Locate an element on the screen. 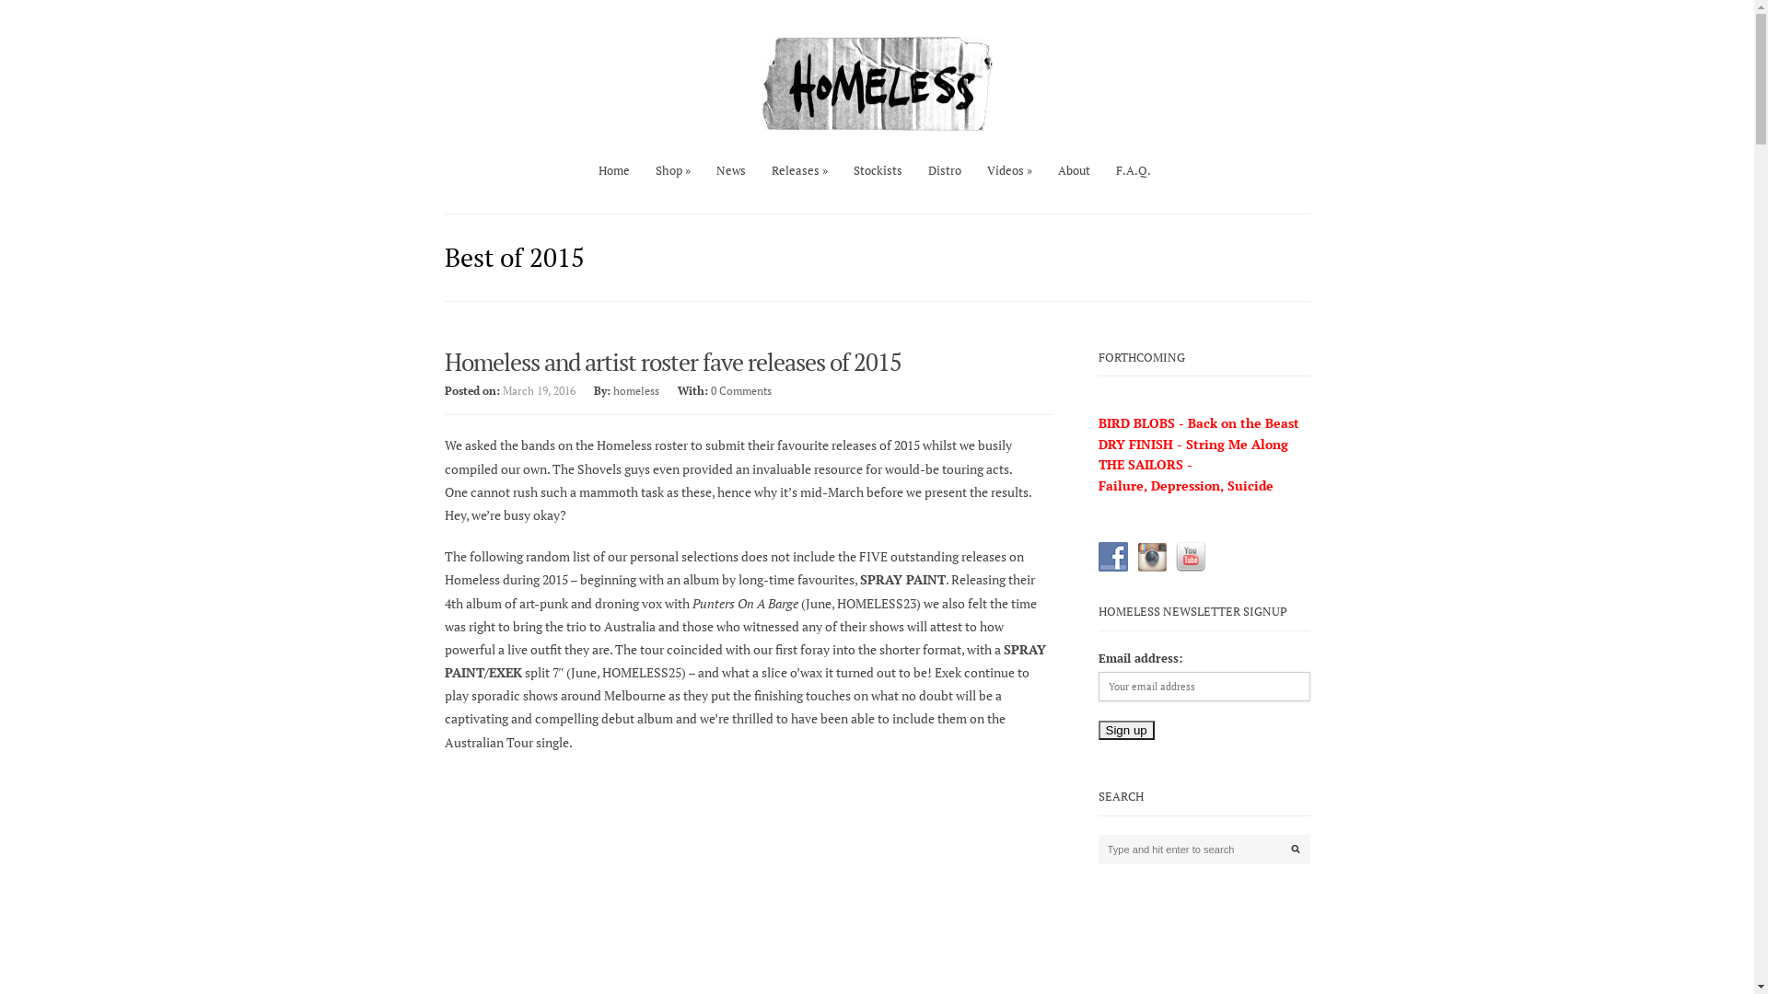  Distro is located at coordinates (945, 170).